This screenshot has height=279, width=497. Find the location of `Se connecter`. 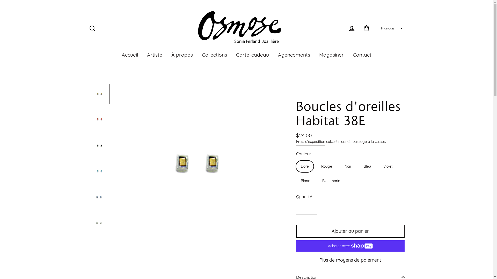

Se connecter is located at coordinates (352, 28).